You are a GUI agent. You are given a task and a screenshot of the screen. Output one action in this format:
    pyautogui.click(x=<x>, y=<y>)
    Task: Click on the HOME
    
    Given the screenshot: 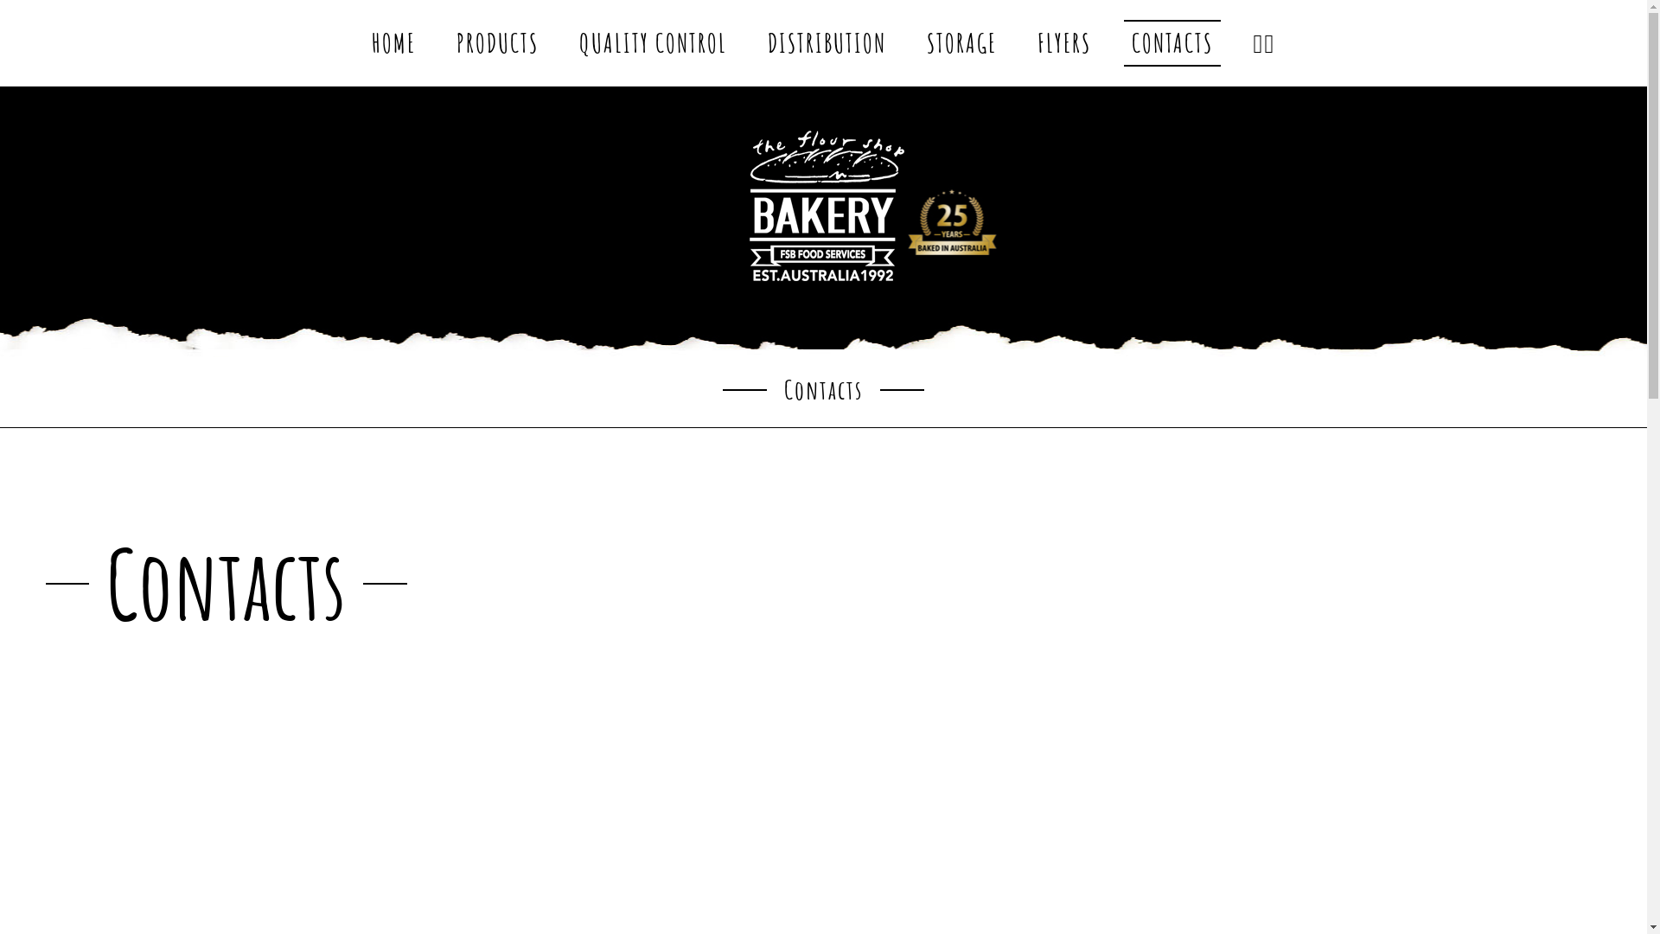 What is the action you would take?
    pyautogui.click(x=393, y=43)
    